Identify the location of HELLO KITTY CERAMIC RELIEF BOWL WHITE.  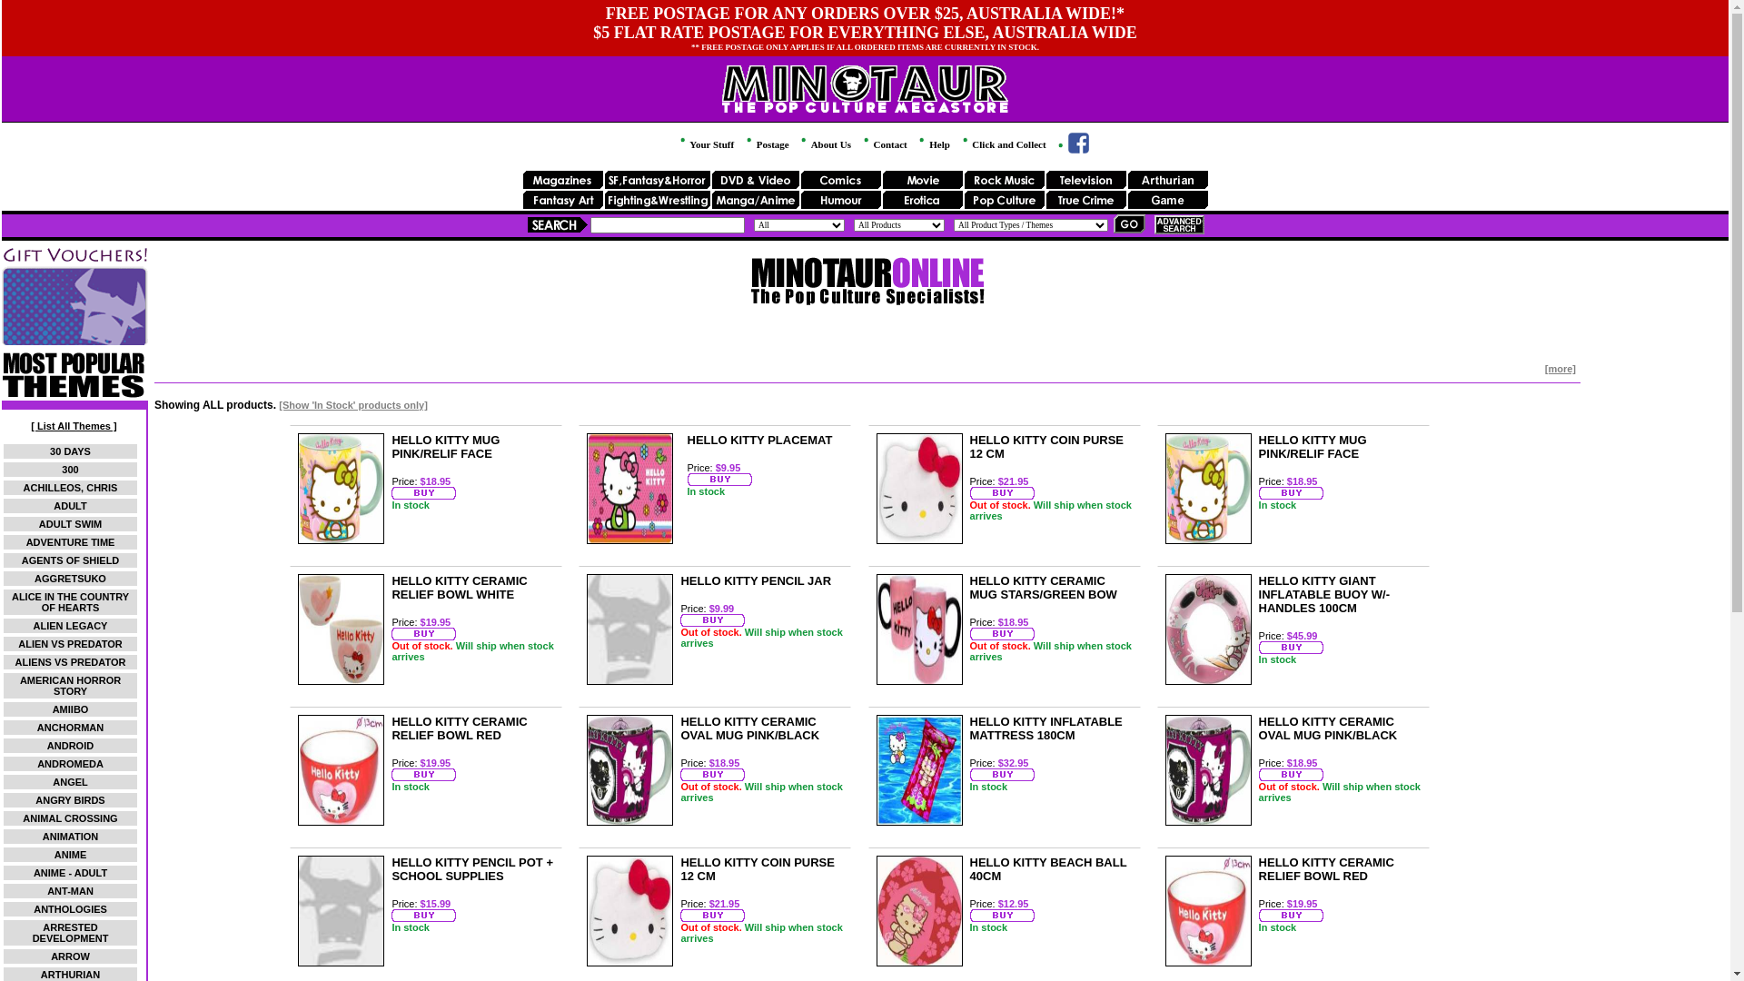
(460, 588).